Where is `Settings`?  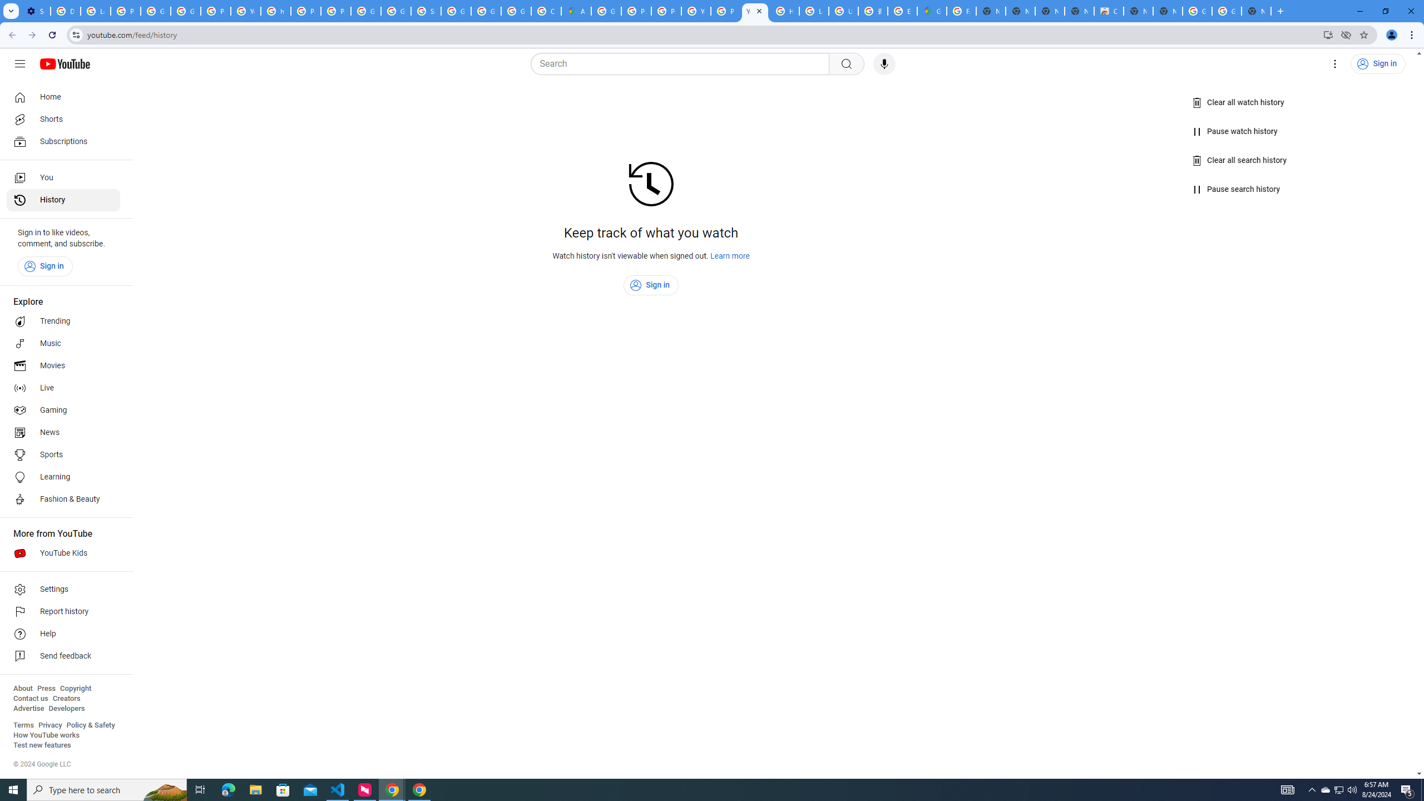
Settings is located at coordinates (1335, 64).